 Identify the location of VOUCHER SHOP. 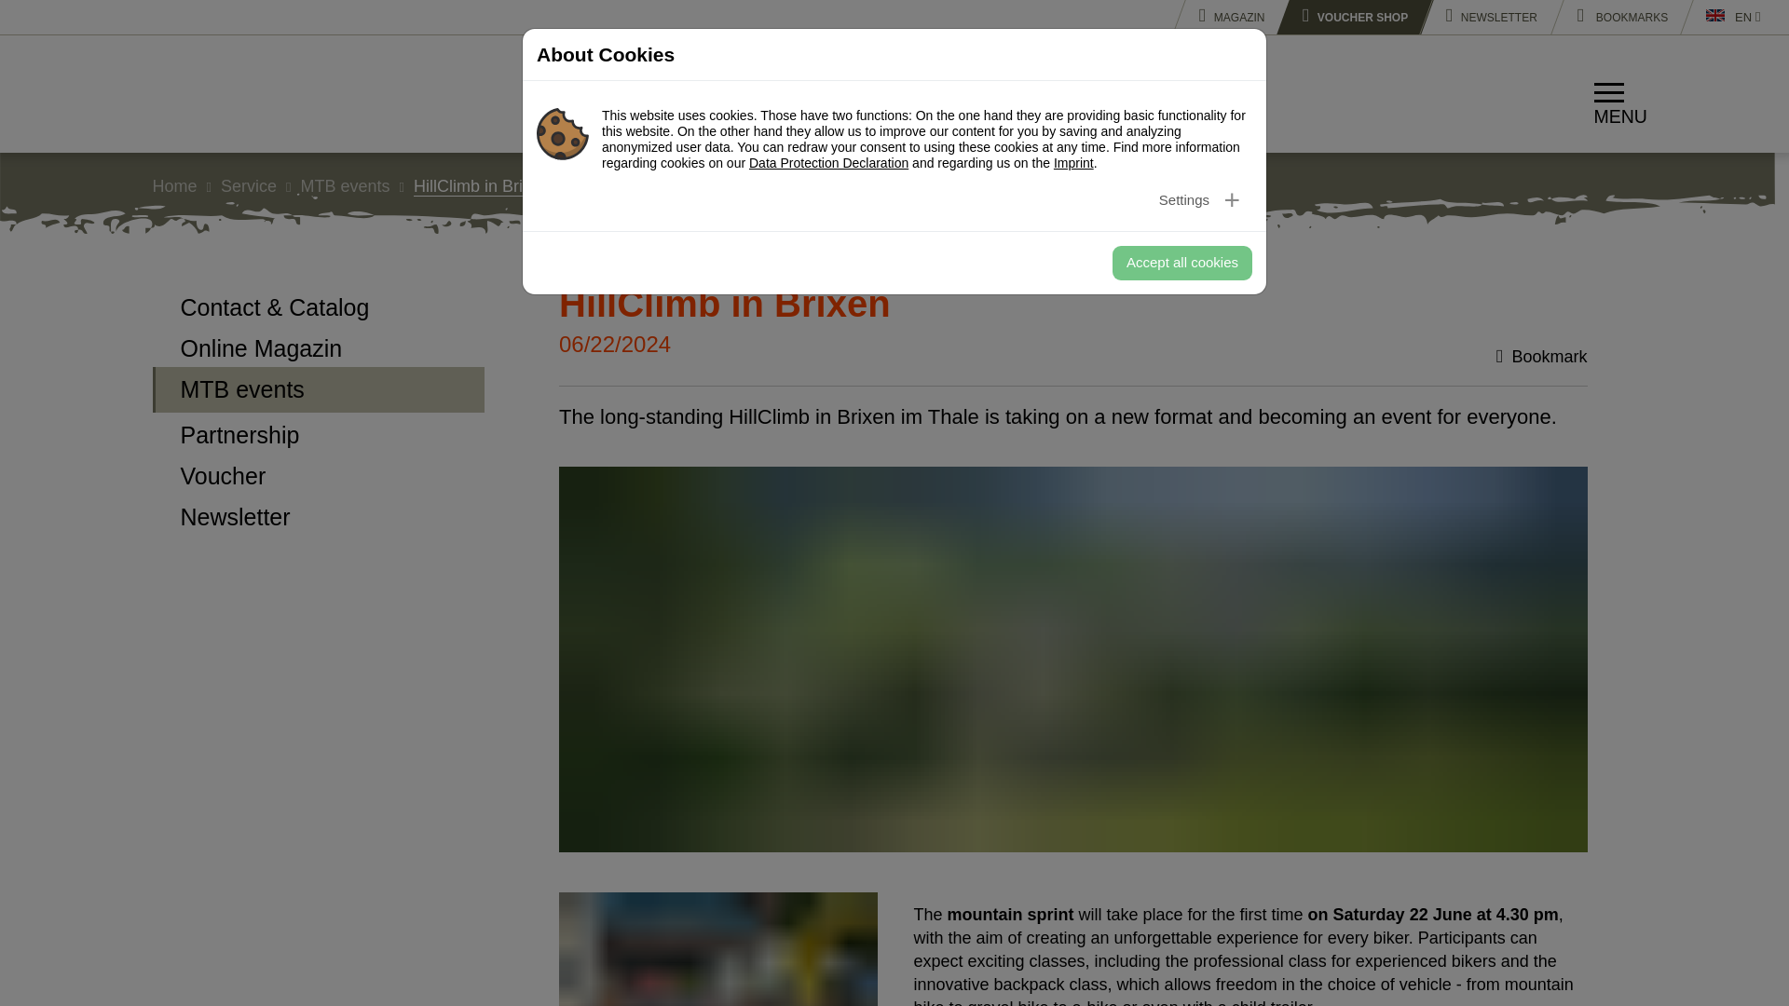
(1348, 17).